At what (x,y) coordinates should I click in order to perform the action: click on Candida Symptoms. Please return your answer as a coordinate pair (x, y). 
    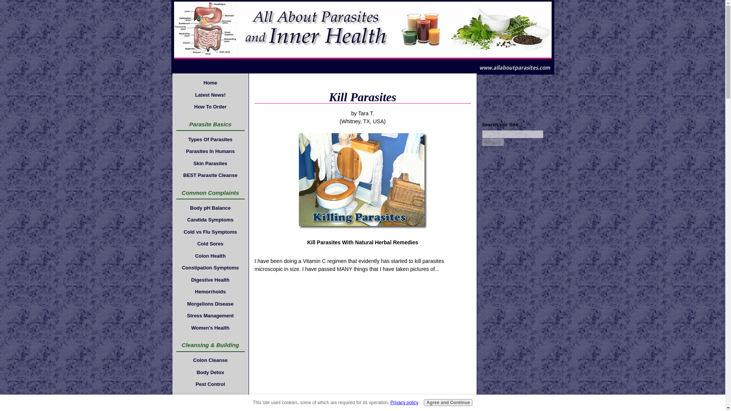
    Looking at the image, I should click on (210, 220).